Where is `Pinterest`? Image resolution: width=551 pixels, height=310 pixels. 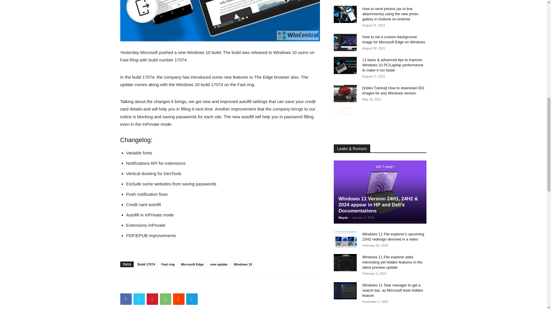
Pinterest is located at coordinates (152, 299).